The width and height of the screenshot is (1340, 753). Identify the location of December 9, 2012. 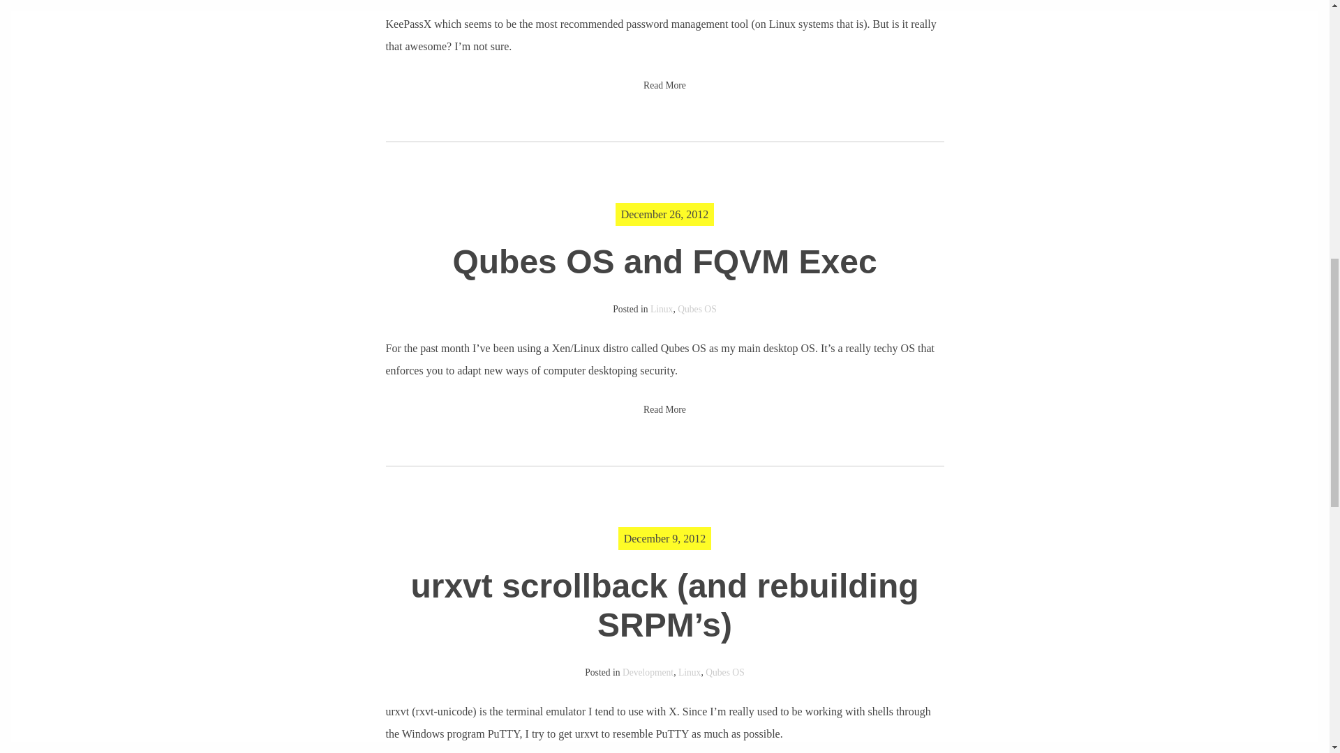
(664, 538).